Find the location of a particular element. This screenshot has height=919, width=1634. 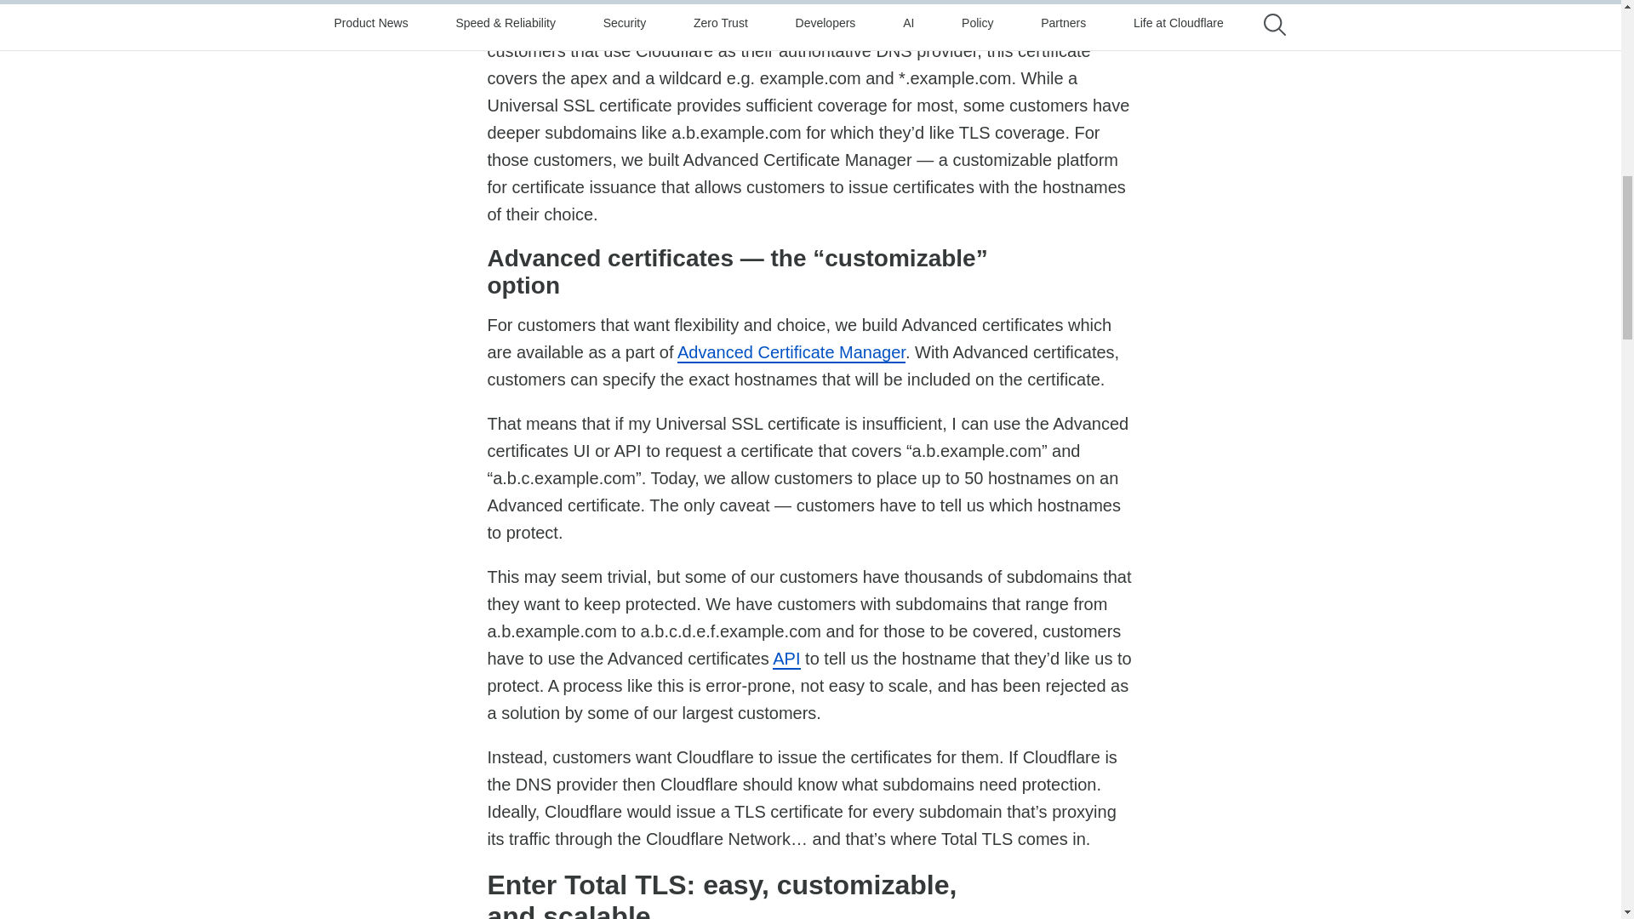

API is located at coordinates (786, 659).